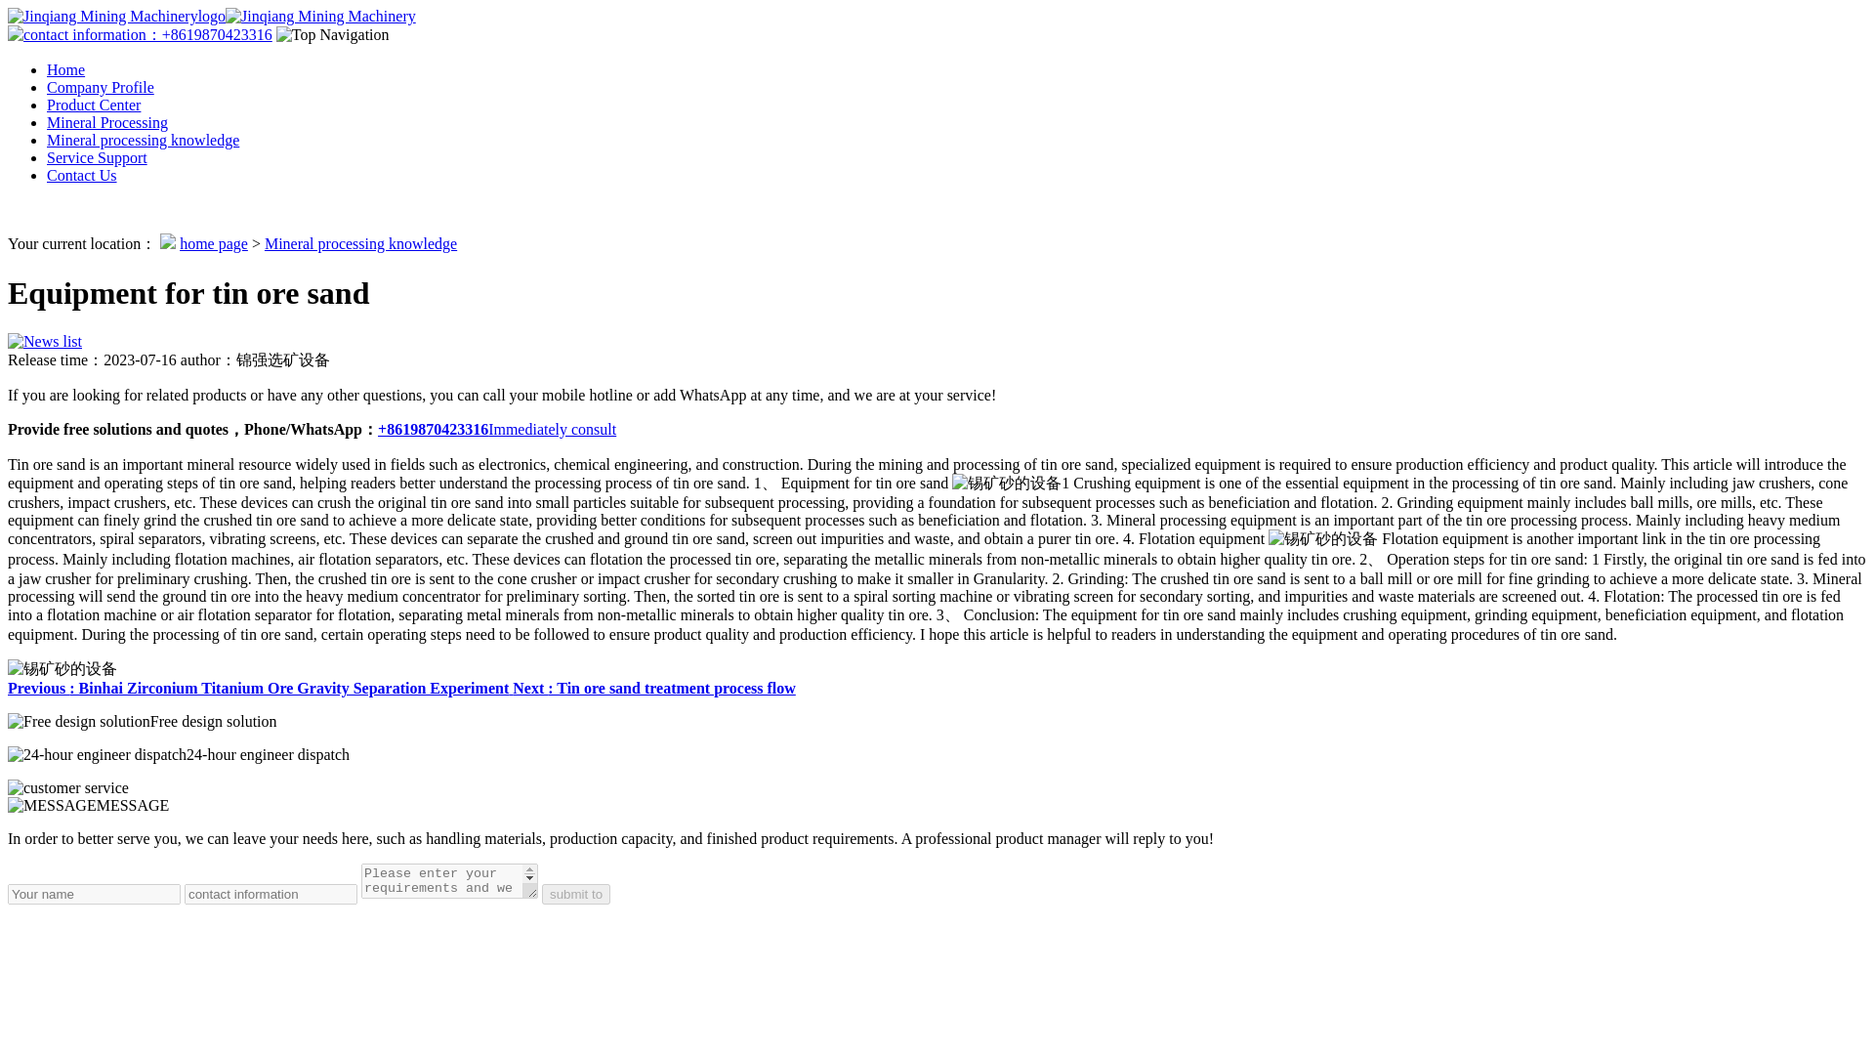 This screenshot has width=1875, height=1055. Describe the element at coordinates (552, 429) in the screenshot. I see `Immediately consult` at that location.